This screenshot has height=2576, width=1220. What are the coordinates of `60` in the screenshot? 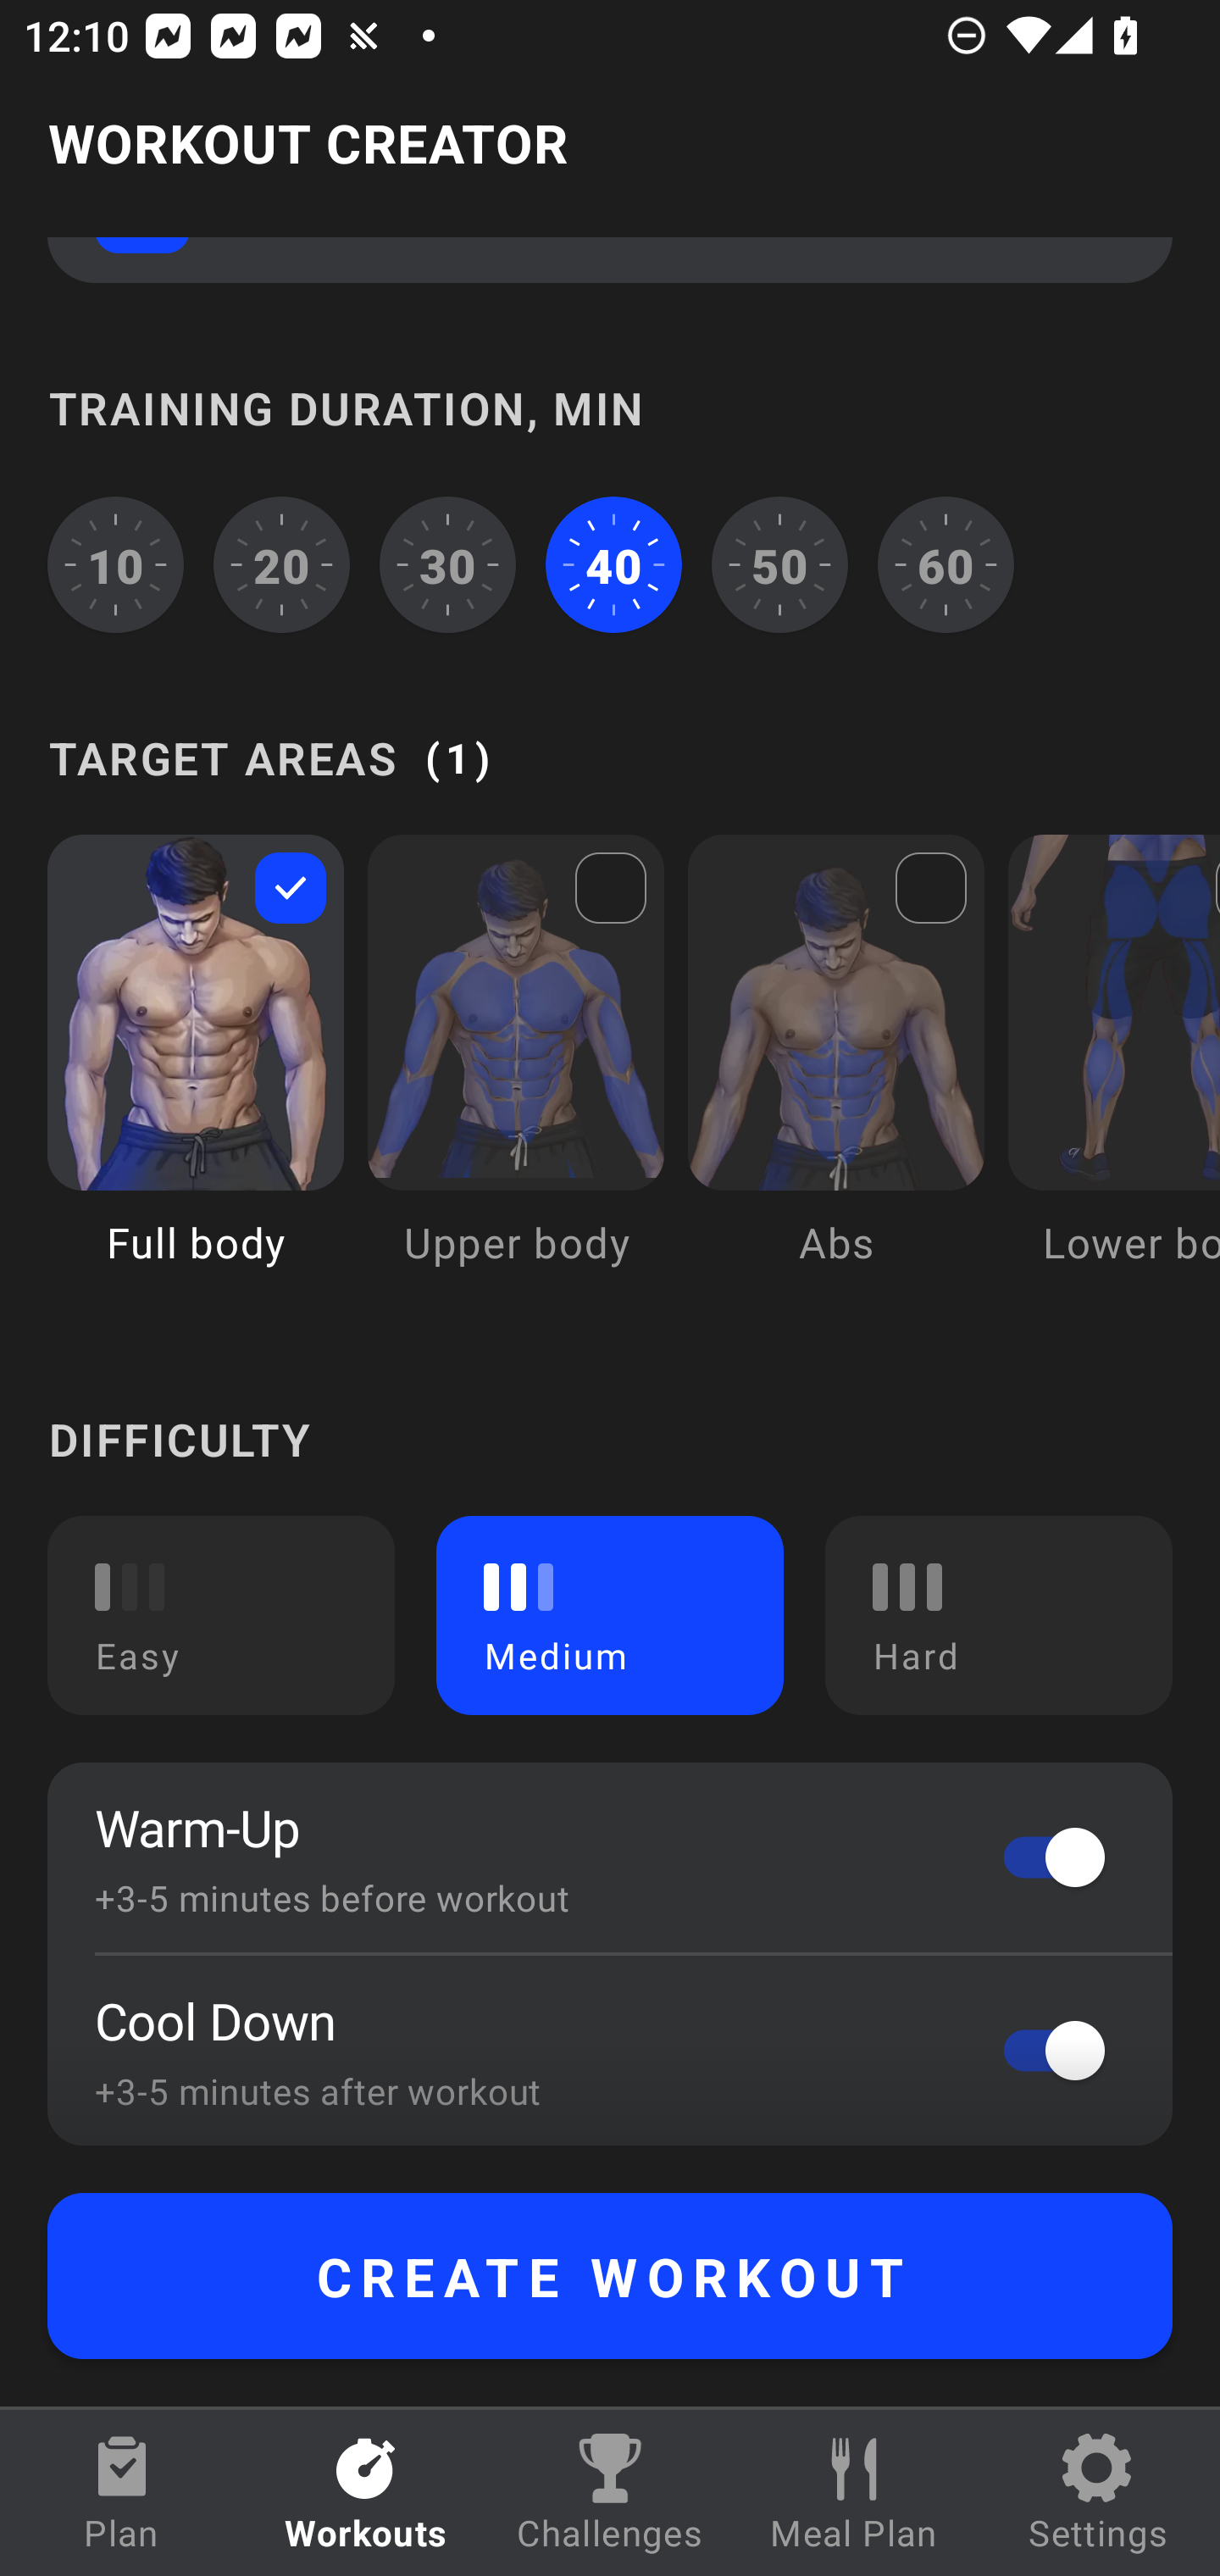 It's located at (945, 564).